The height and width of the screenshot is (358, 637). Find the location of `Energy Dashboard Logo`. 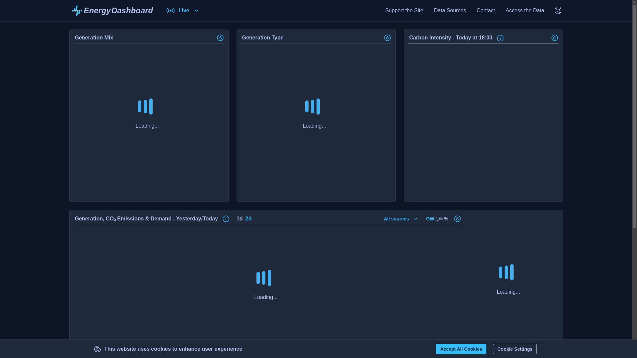

Energy Dashboard Logo is located at coordinates (525, 11).